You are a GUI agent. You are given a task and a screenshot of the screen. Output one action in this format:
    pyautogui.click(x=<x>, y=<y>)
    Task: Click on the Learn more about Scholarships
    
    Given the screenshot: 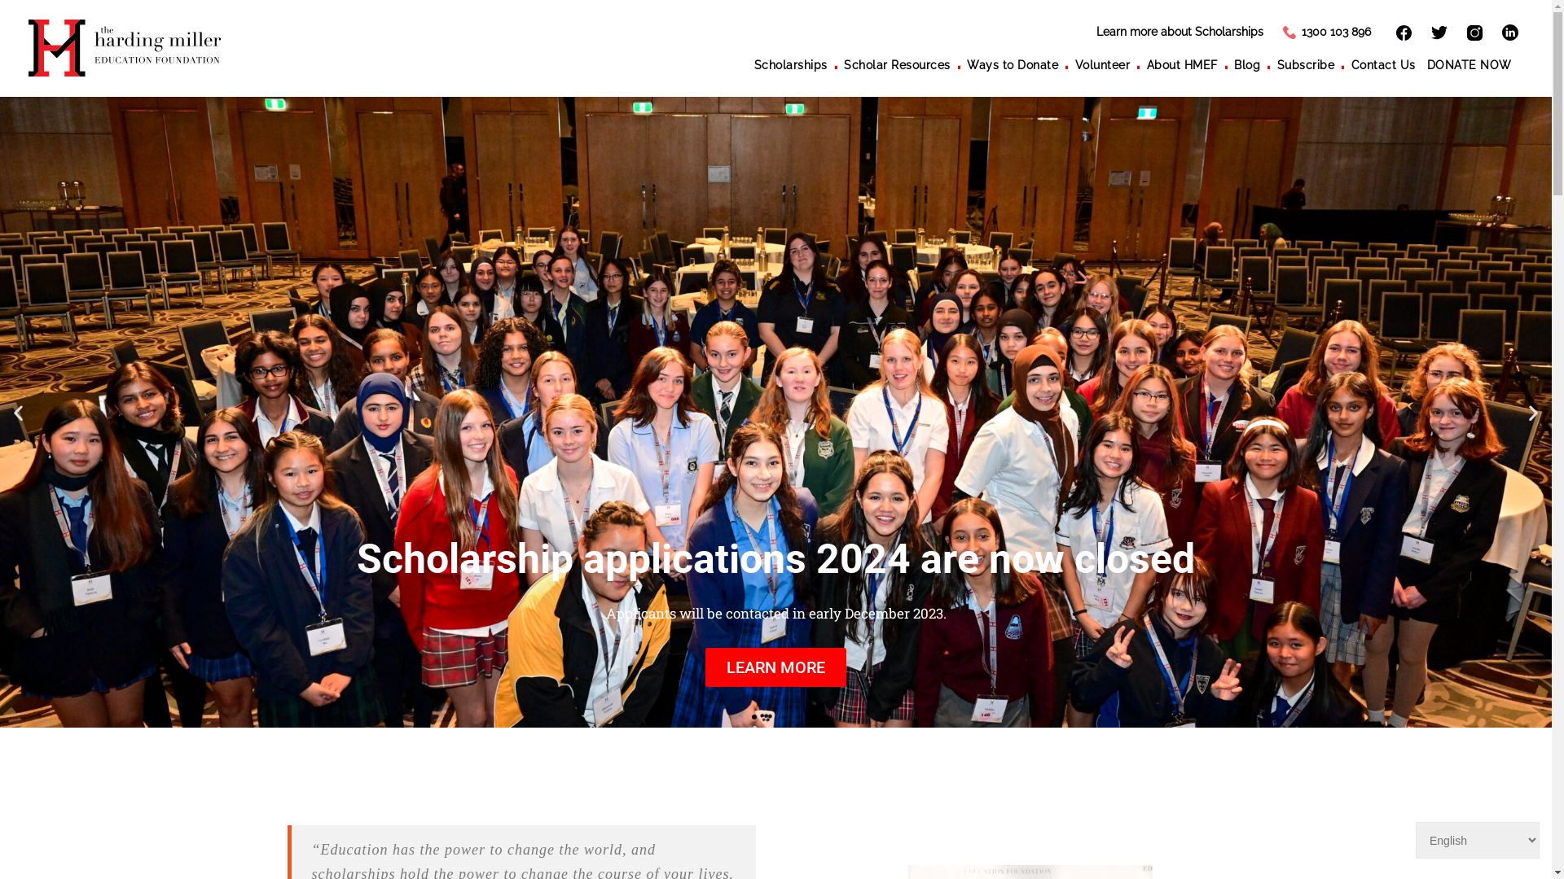 What is the action you would take?
    pyautogui.click(x=1180, y=32)
    